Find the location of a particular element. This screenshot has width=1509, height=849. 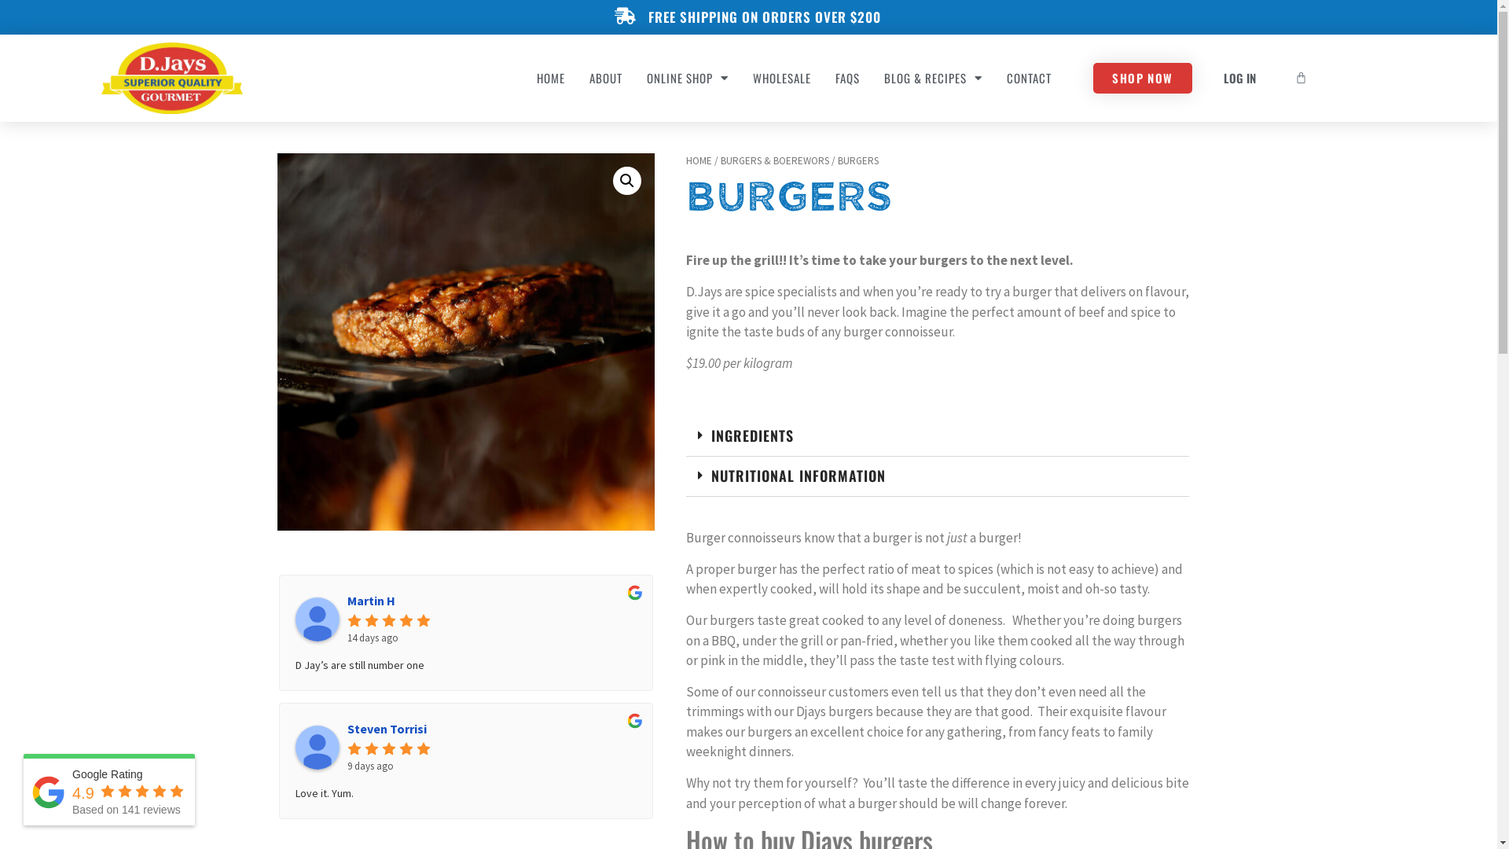

WHOLESALE is located at coordinates (782, 78).